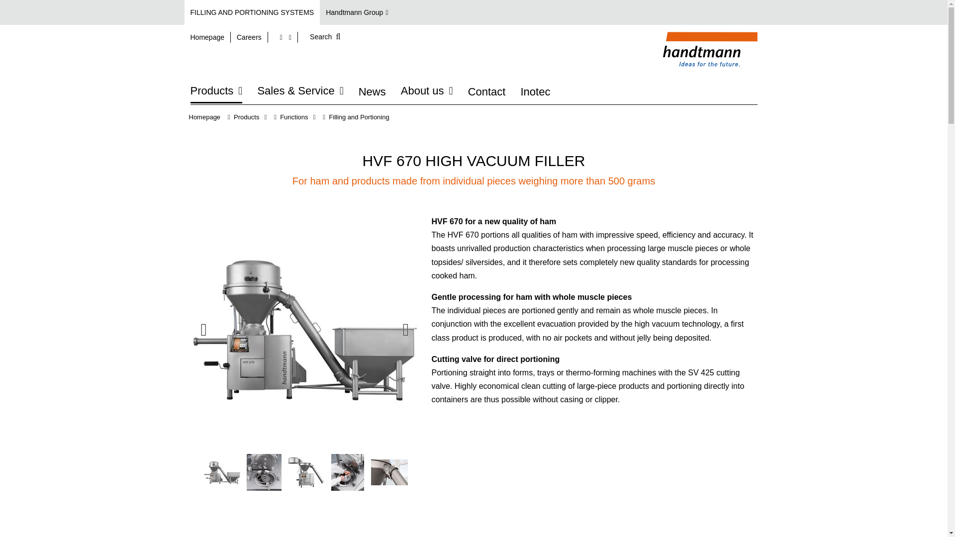  Describe the element at coordinates (207, 37) in the screenshot. I see `Homepage` at that location.